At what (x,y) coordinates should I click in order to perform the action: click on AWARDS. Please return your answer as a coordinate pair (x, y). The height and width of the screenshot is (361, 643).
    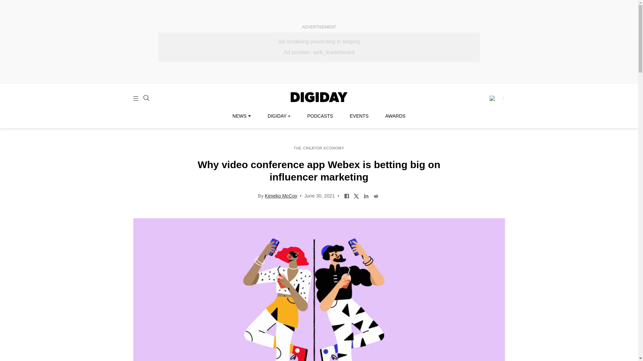
    Looking at the image, I should click on (395, 116).